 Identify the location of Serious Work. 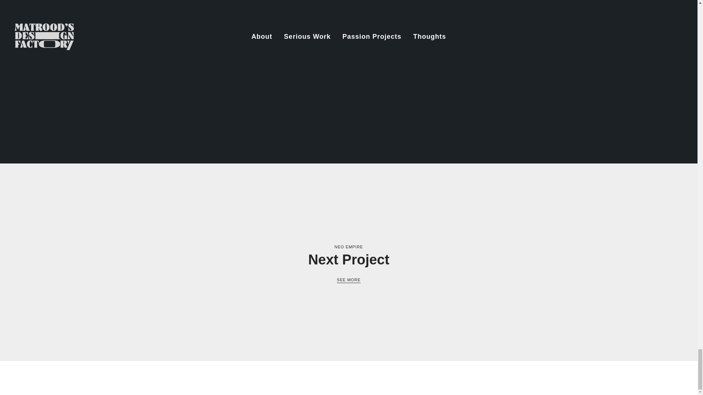
(449, 377).